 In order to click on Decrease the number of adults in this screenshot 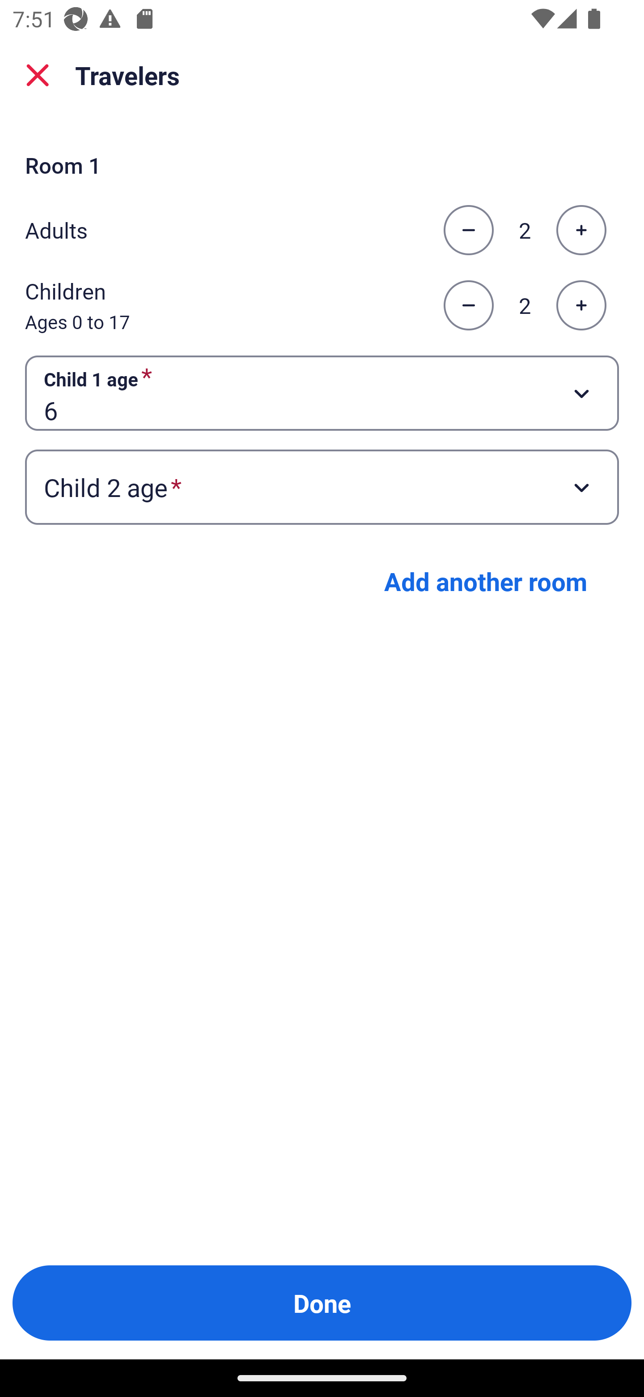, I will do `click(468, 230)`.